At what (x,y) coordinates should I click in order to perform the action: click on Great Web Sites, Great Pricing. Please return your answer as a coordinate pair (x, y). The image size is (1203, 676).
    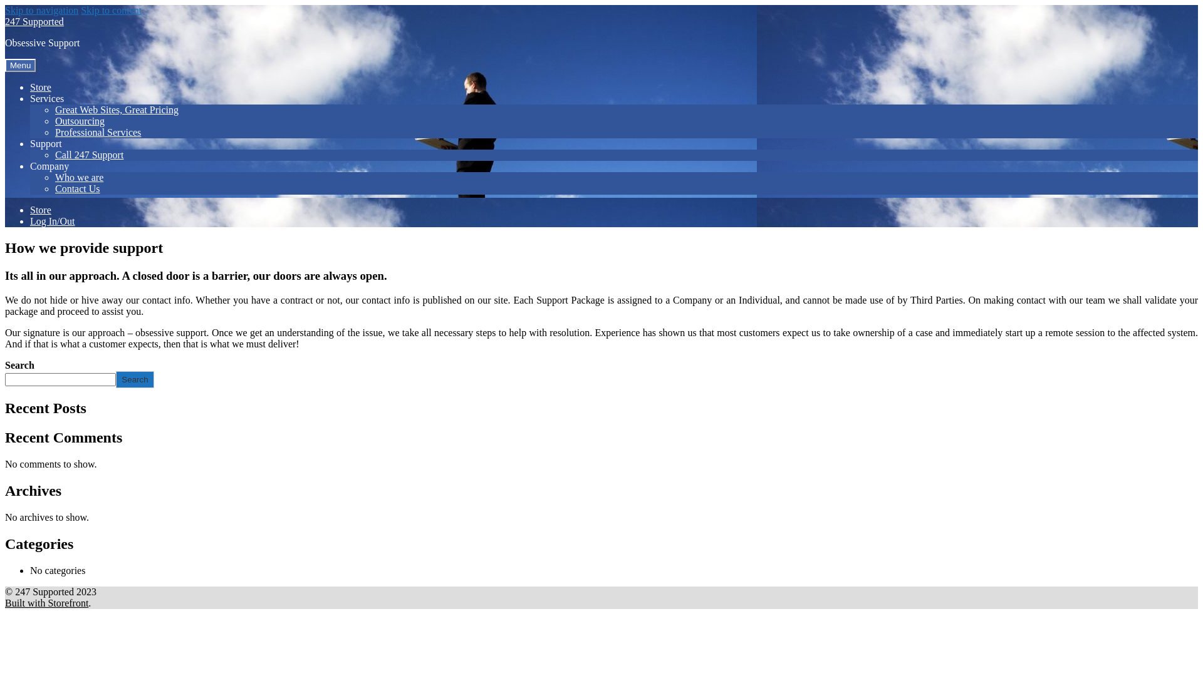
    Looking at the image, I should click on (117, 110).